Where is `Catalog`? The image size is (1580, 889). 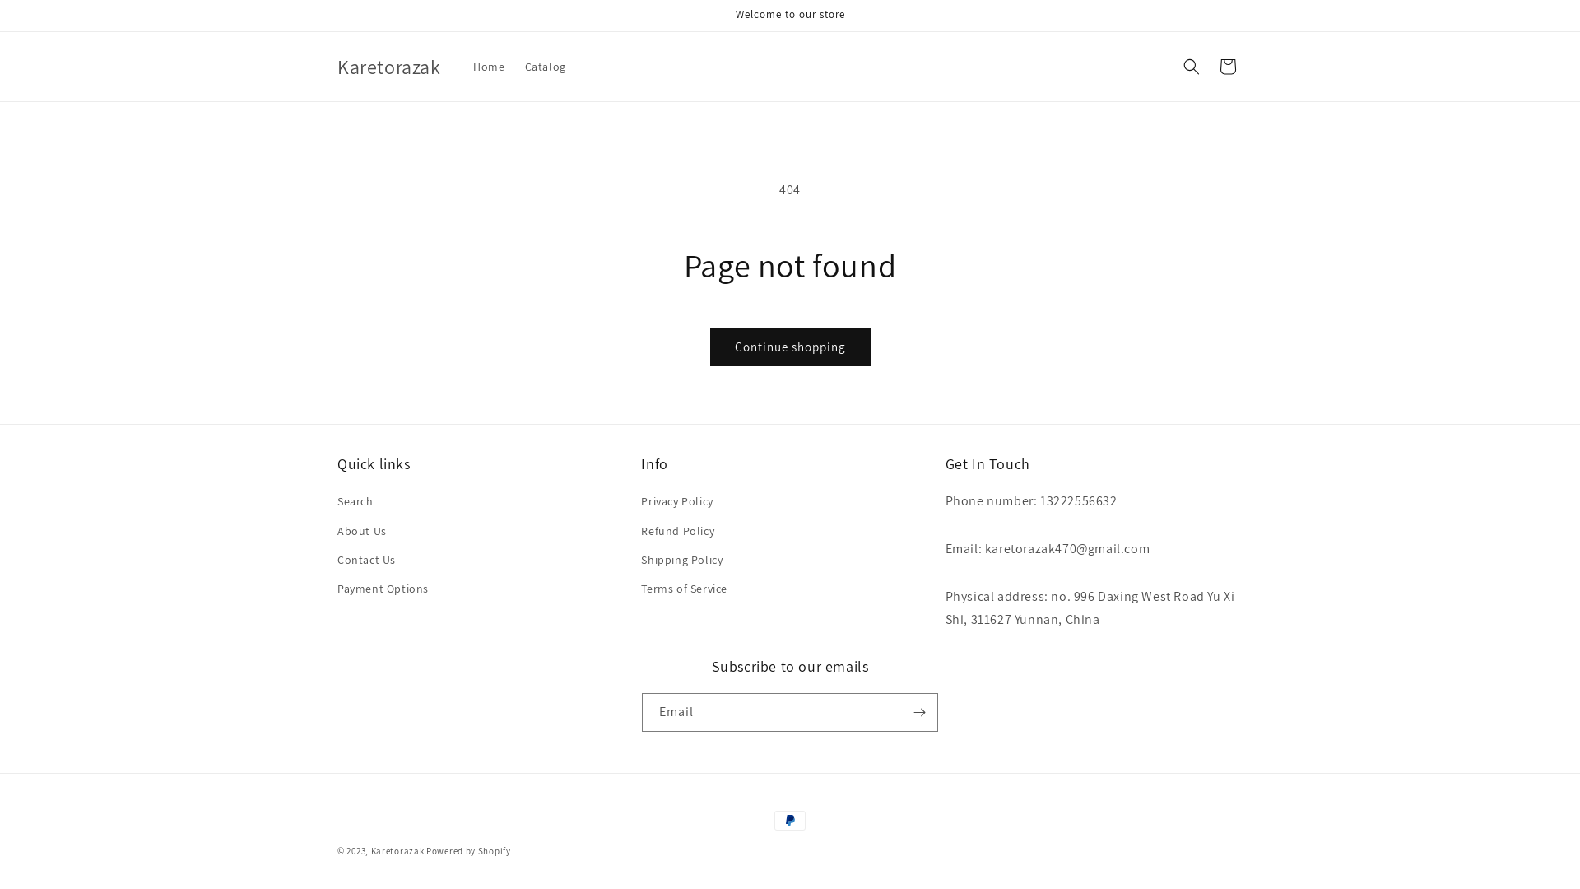 Catalog is located at coordinates (546, 67).